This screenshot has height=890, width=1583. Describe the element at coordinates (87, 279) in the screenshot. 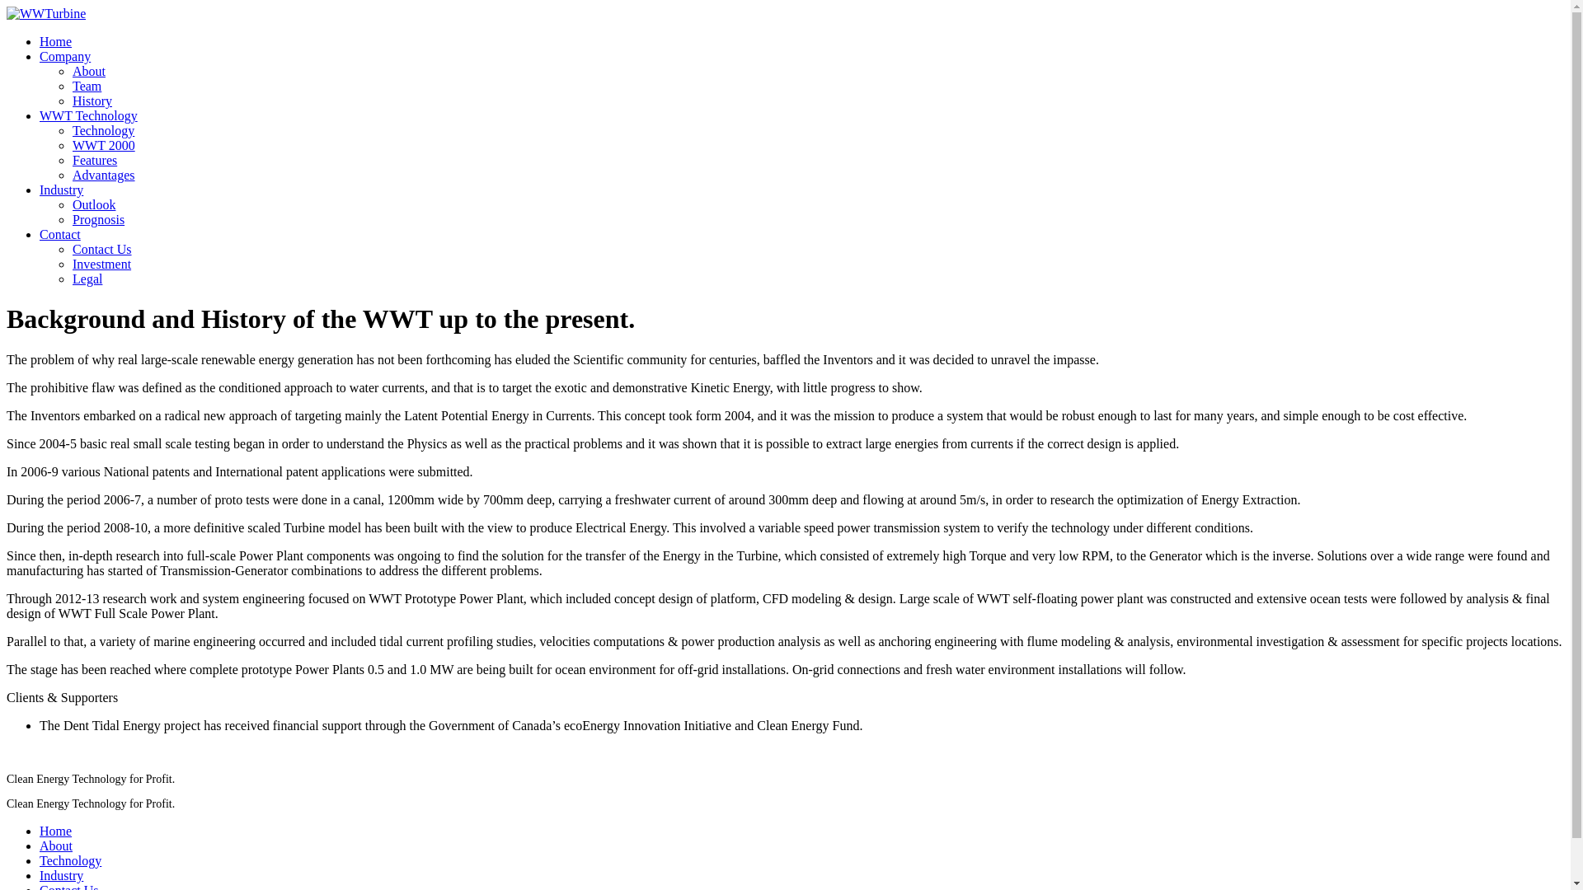

I see `Legal` at that location.